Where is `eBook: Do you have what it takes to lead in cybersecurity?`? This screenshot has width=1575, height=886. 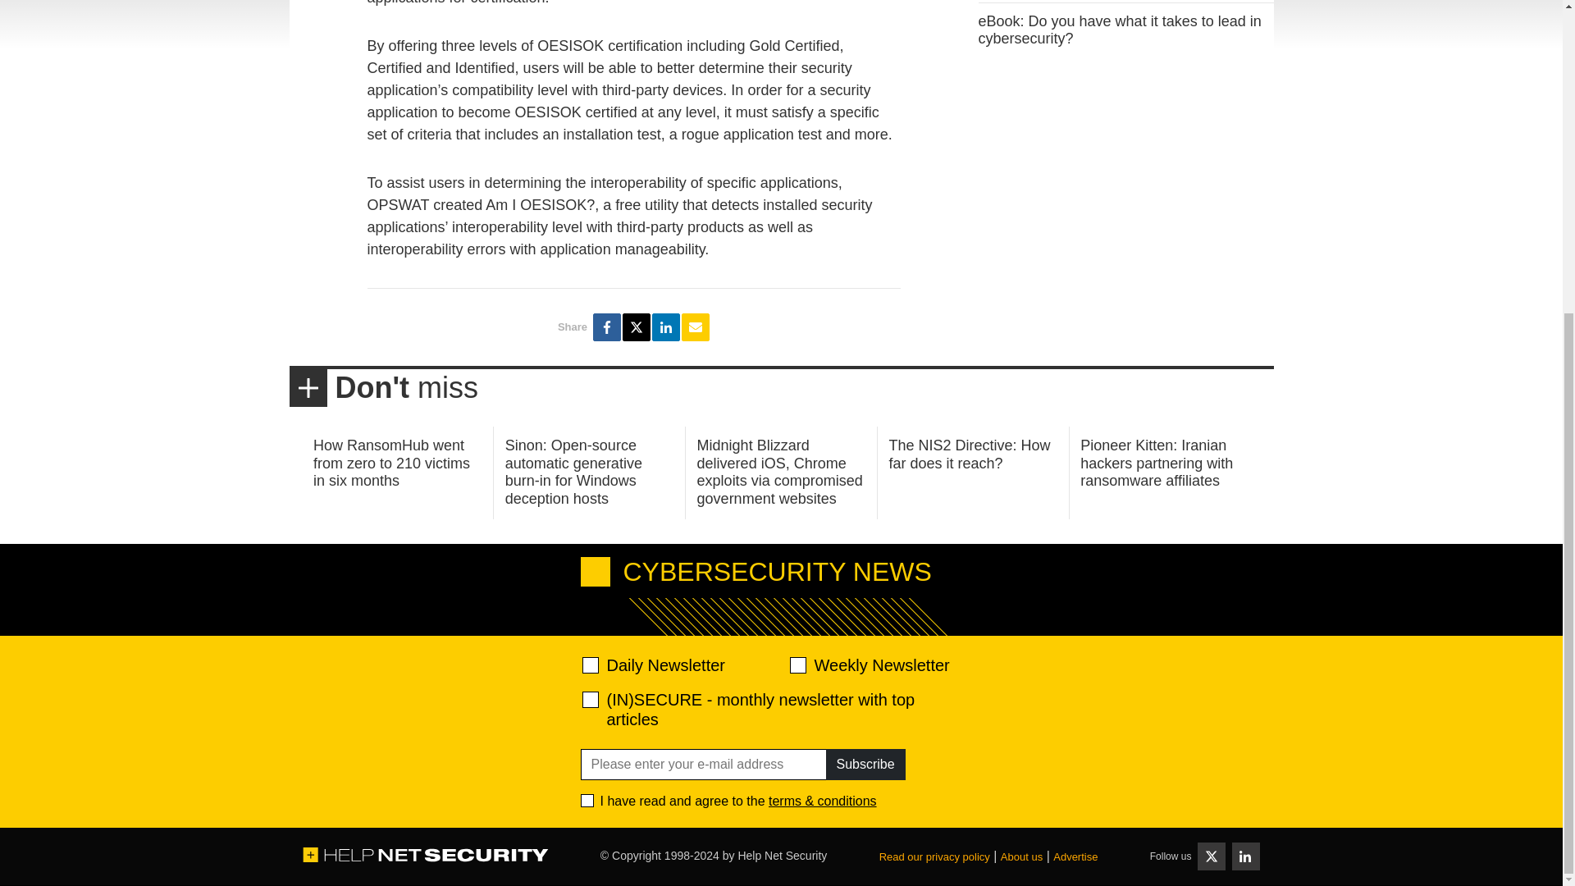
eBook: Do you have what it takes to lead in cybersecurity? is located at coordinates (1119, 30).